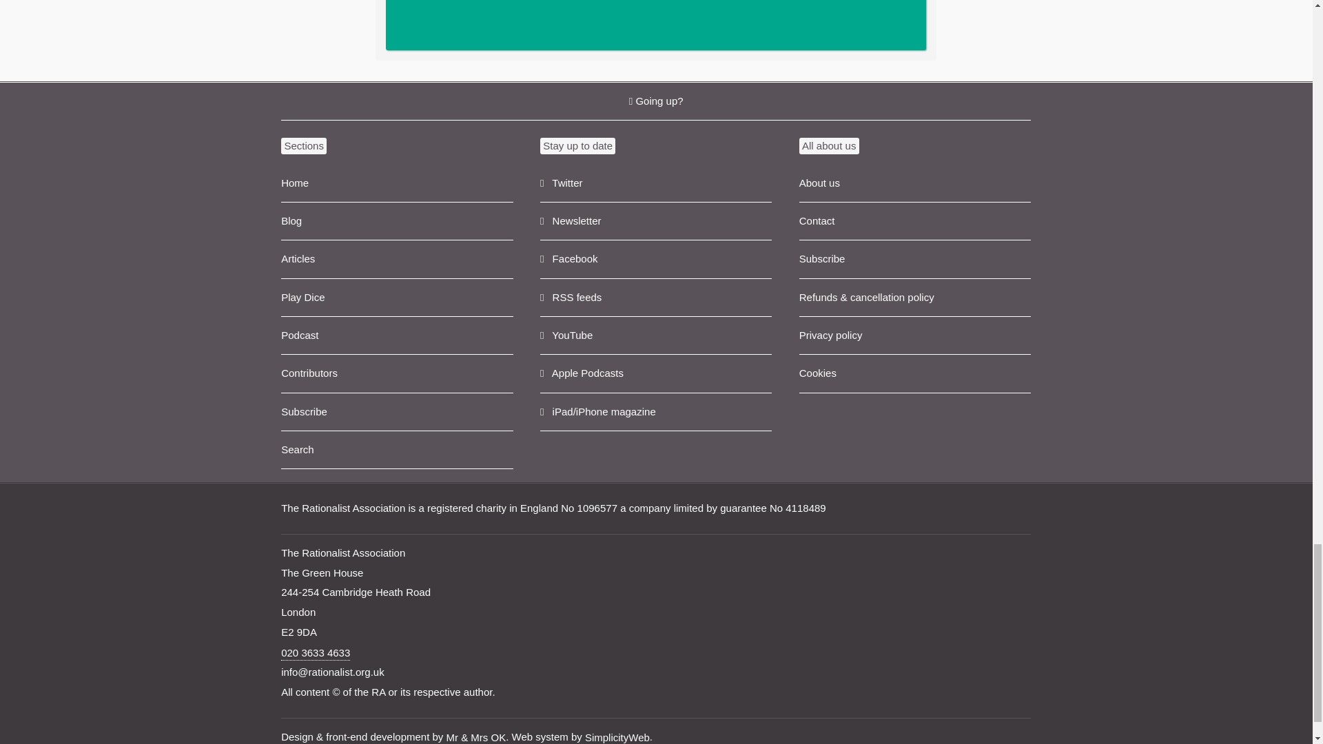  I want to click on Going up?, so click(655, 101).